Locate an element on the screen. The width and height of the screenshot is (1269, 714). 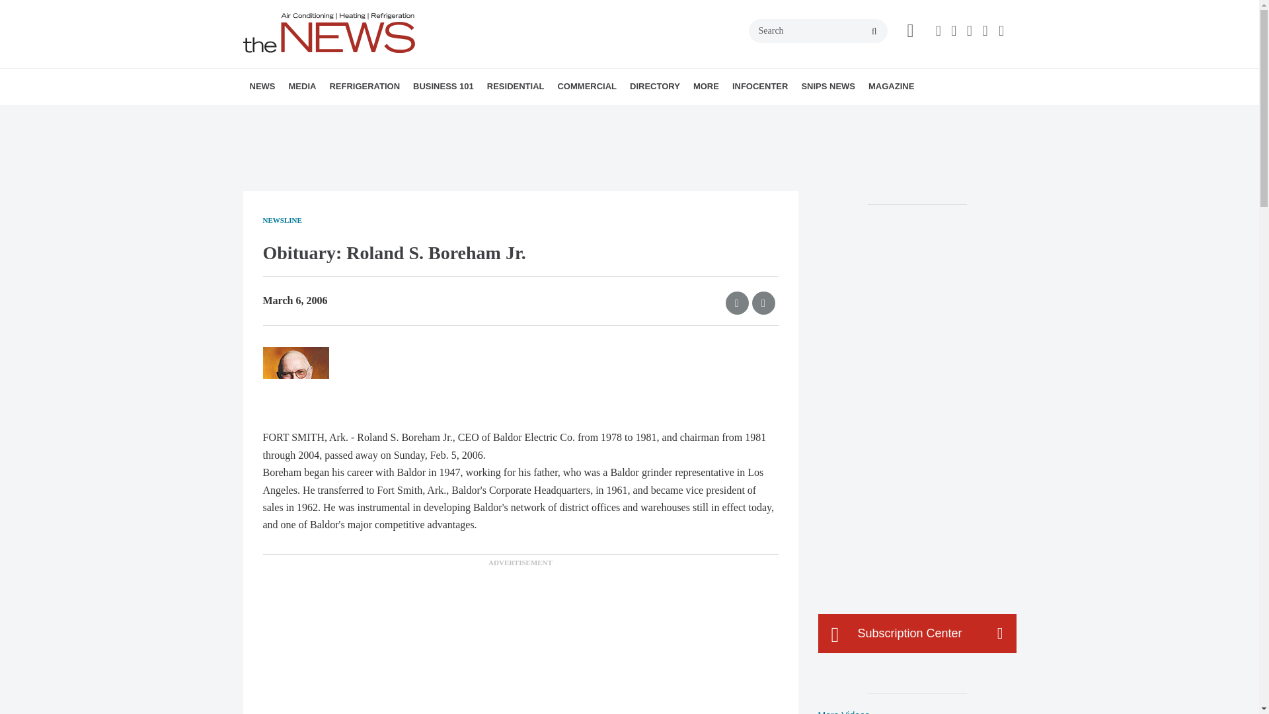
REFRIGERANTS is located at coordinates (404, 116).